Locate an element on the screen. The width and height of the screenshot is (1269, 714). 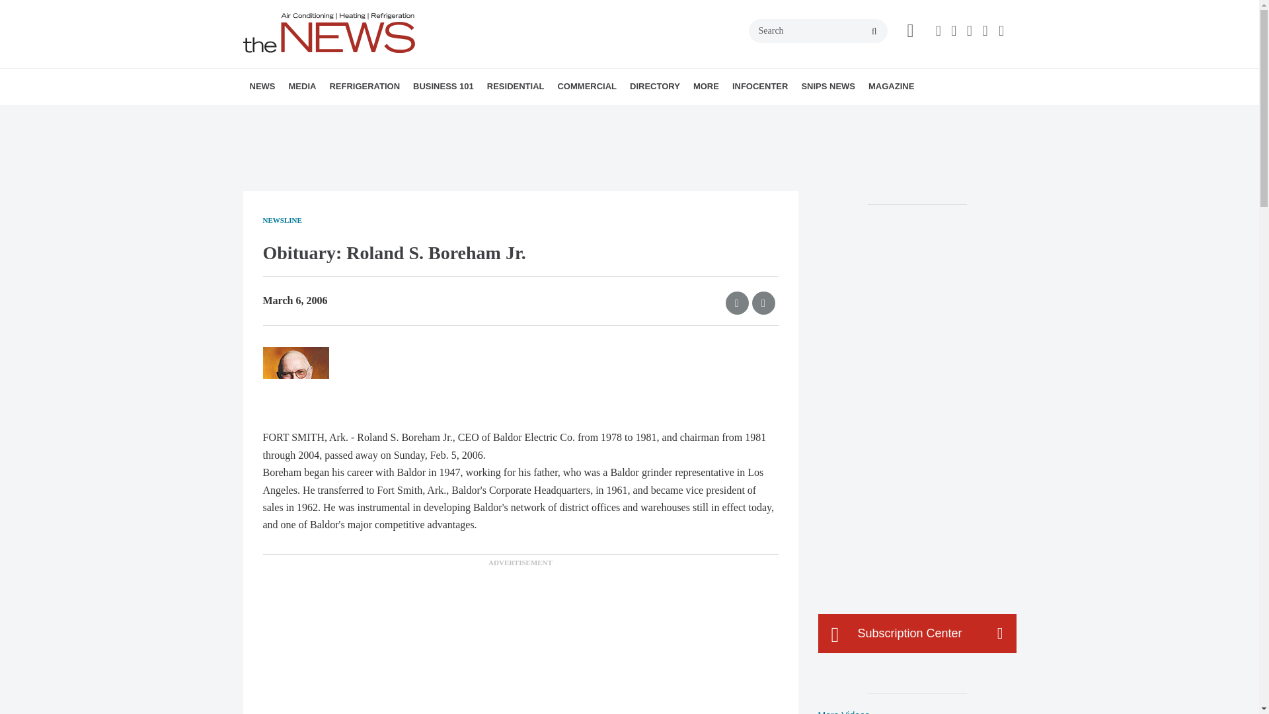
REFRIGERANTS is located at coordinates (404, 116).